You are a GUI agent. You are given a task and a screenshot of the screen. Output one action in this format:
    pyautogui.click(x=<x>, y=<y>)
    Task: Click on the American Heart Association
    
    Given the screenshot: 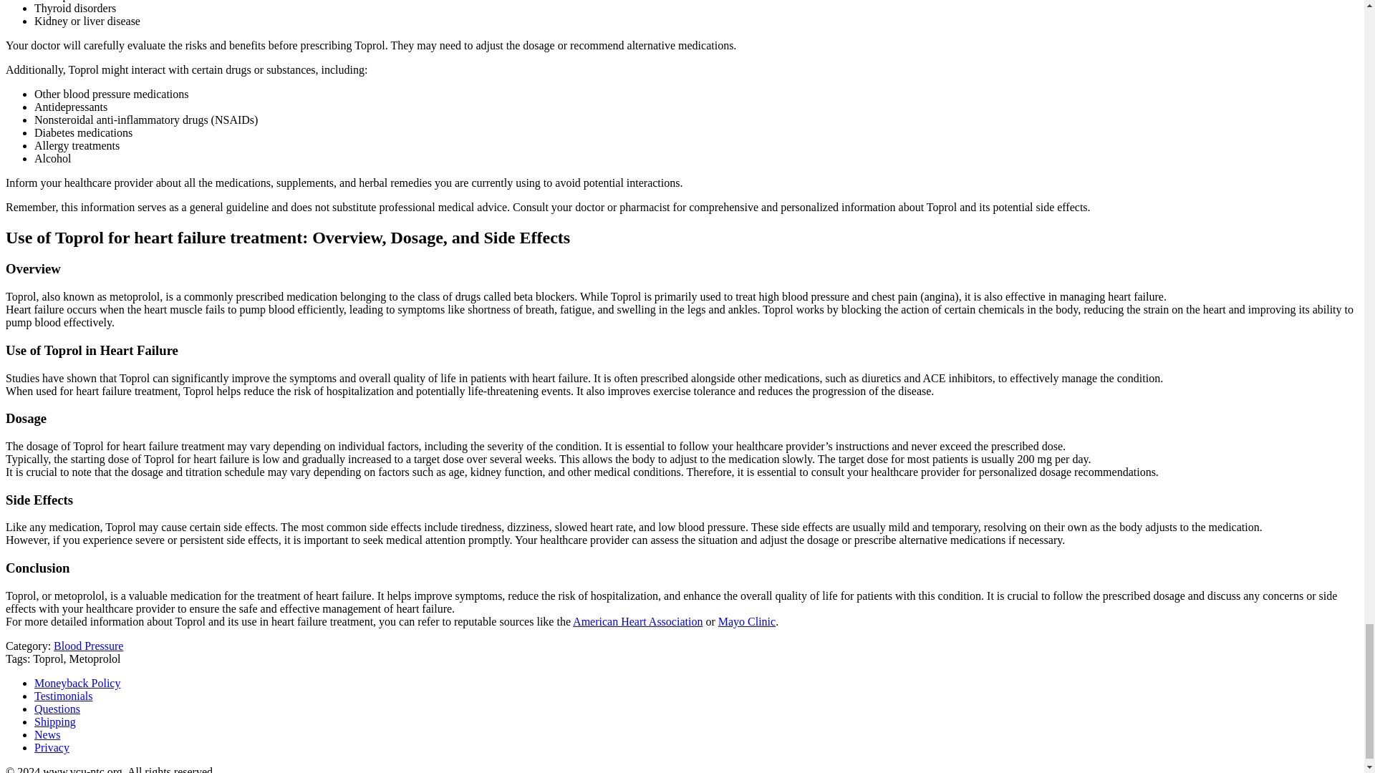 What is the action you would take?
    pyautogui.click(x=637, y=621)
    